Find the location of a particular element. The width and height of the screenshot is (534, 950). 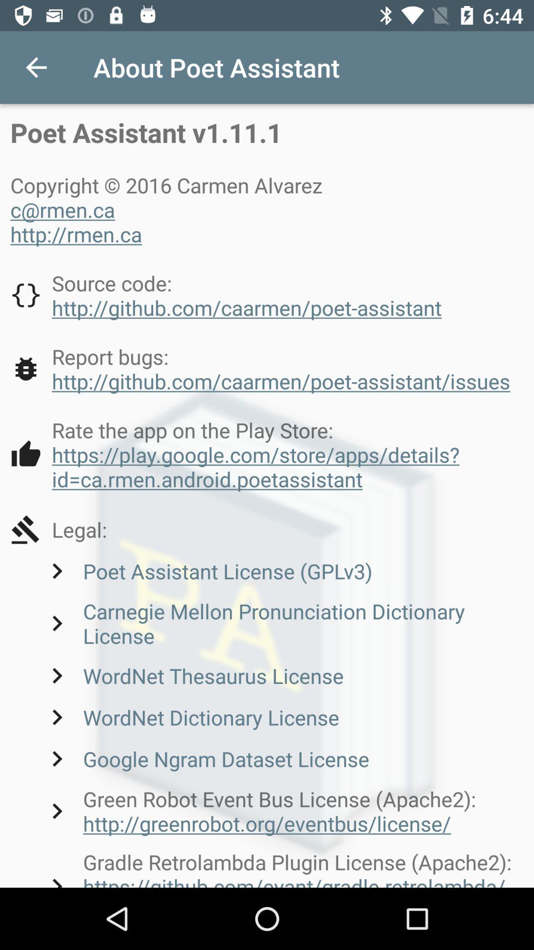

click the source code http is located at coordinates (226, 295).